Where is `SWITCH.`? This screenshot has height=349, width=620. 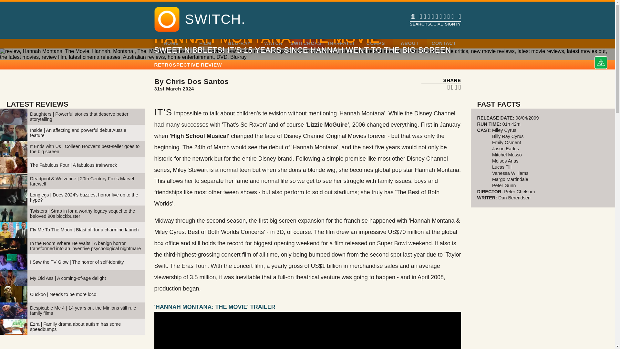
SWITCH. is located at coordinates (215, 19).